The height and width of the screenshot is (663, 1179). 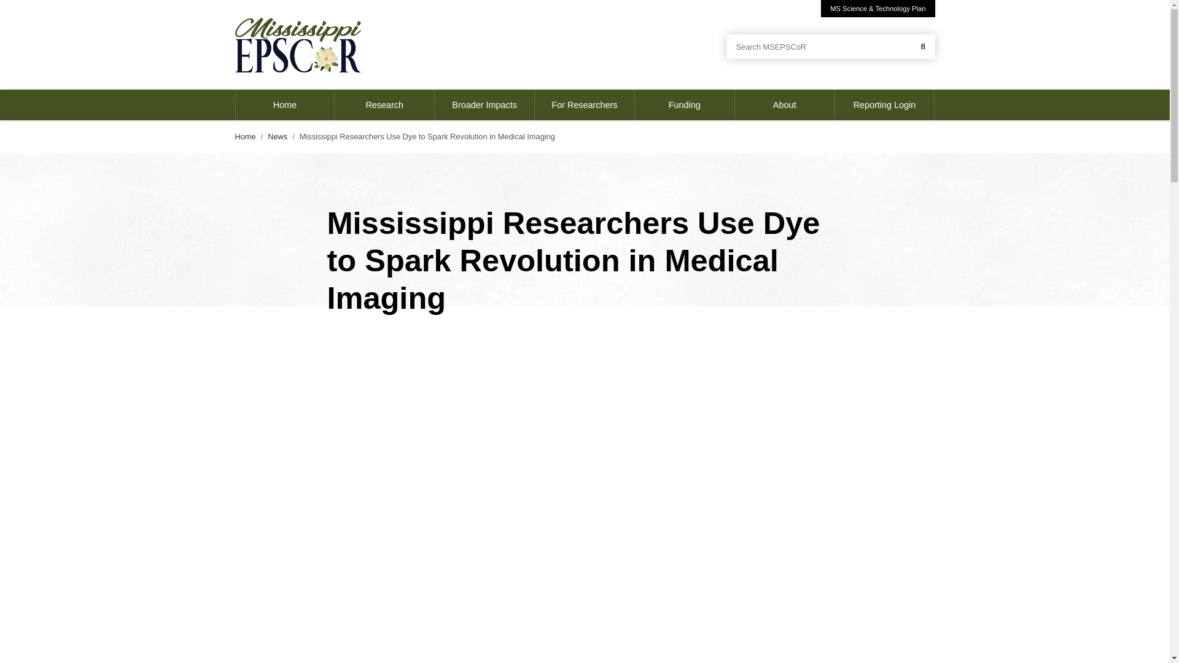 What do you see at coordinates (585, 104) in the screenshot?
I see `For Researchers` at bounding box center [585, 104].